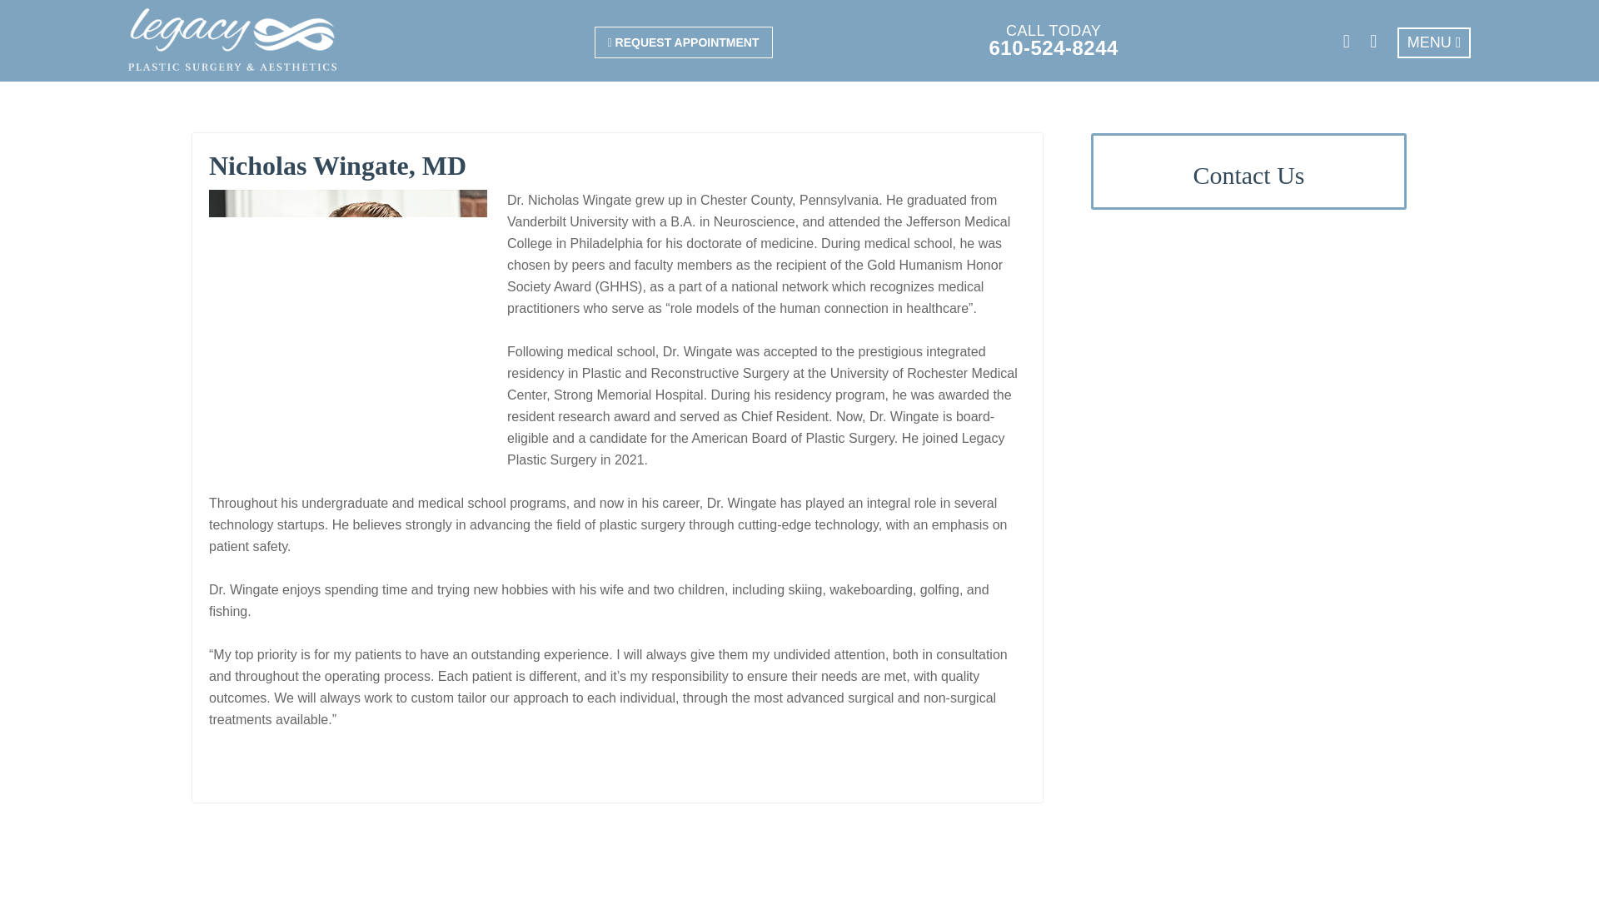 The width and height of the screenshot is (1599, 899). What do you see at coordinates (683, 42) in the screenshot?
I see `REQUEST APPOINTMENT` at bounding box center [683, 42].